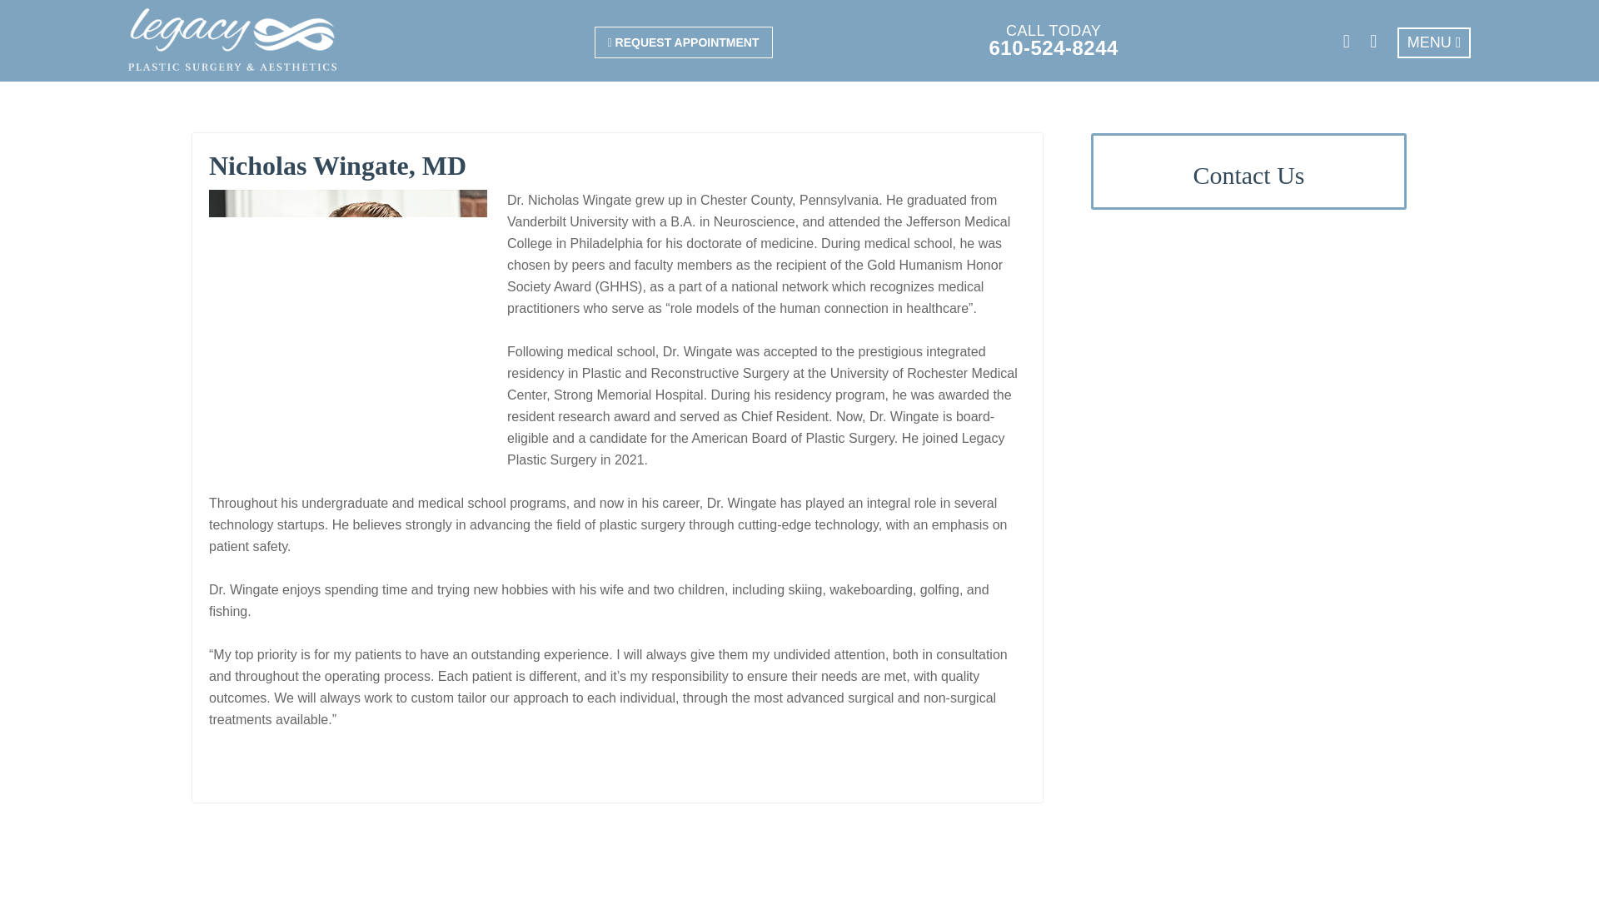 The width and height of the screenshot is (1599, 899). What do you see at coordinates (683, 42) in the screenshot?
I see `REQUEST APPOINTMENT` at bounding box center [683, 42].